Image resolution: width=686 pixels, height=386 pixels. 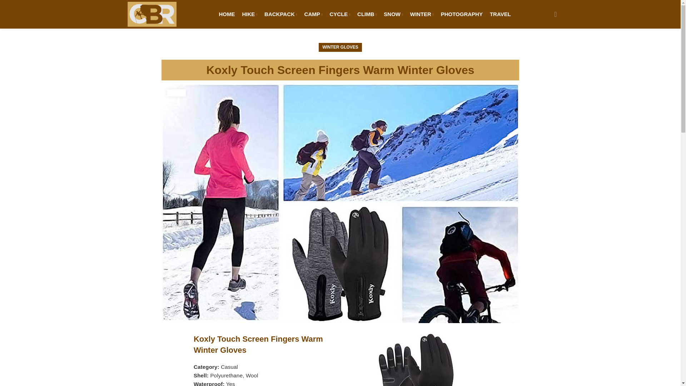 I want to click on HIKE, so click(x=250, y=14).